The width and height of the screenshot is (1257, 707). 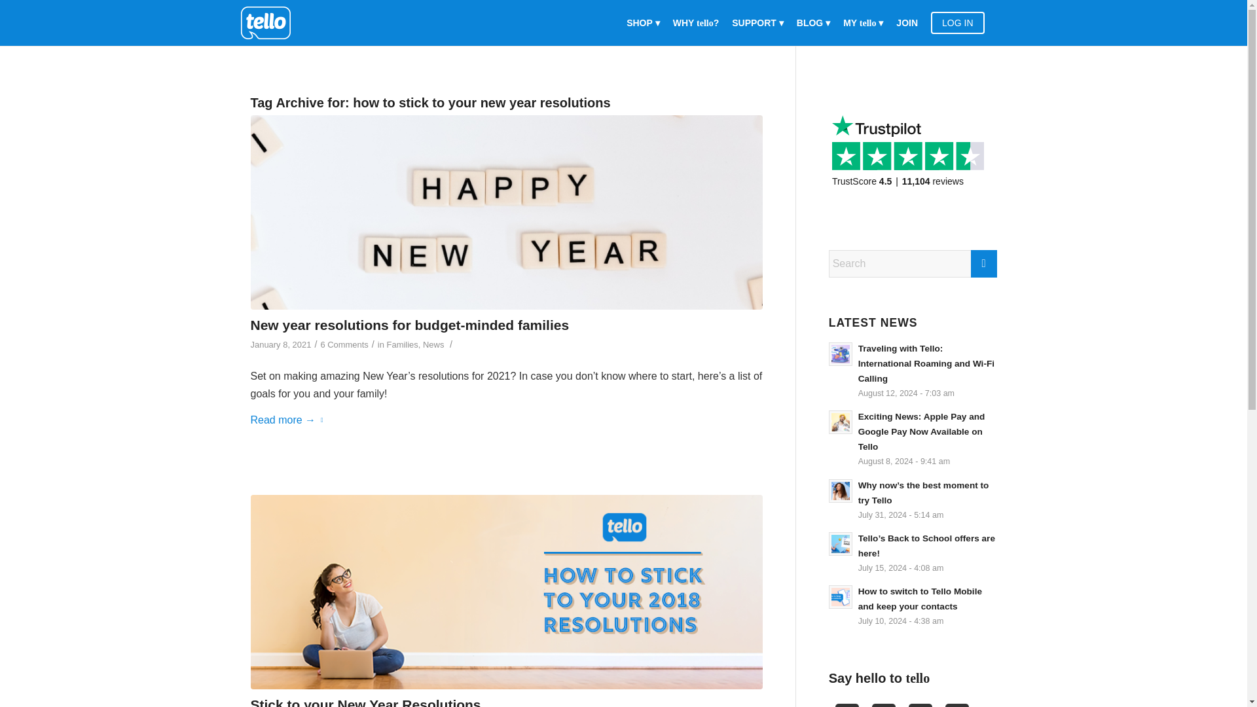 I want to click on 2022-logo-reversed, so click(x=270, y=23).